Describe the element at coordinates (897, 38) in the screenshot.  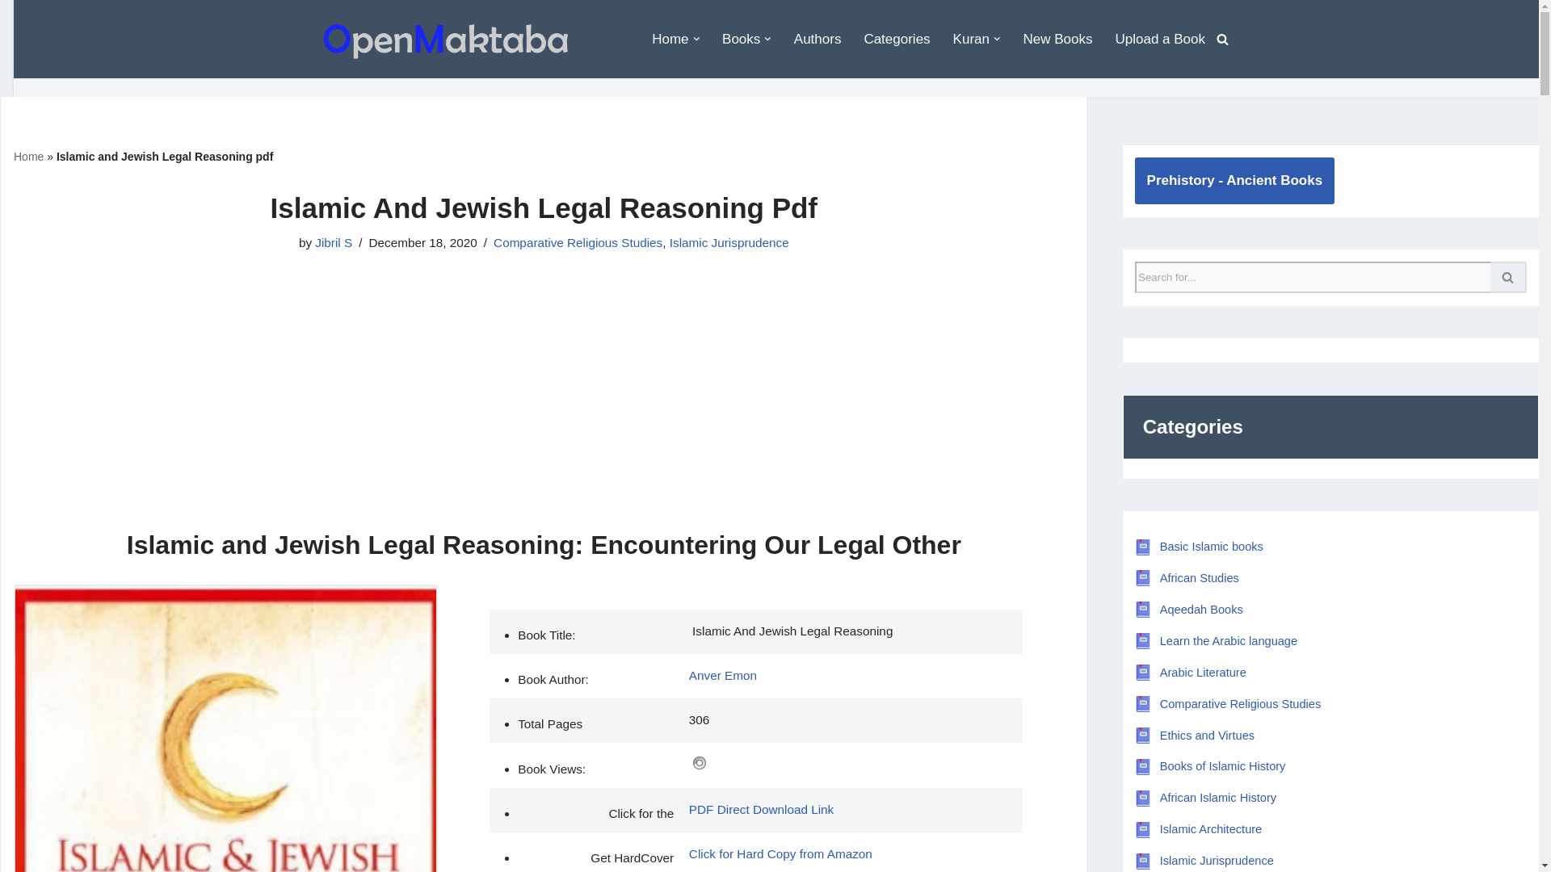
I see `Categories` at that location.